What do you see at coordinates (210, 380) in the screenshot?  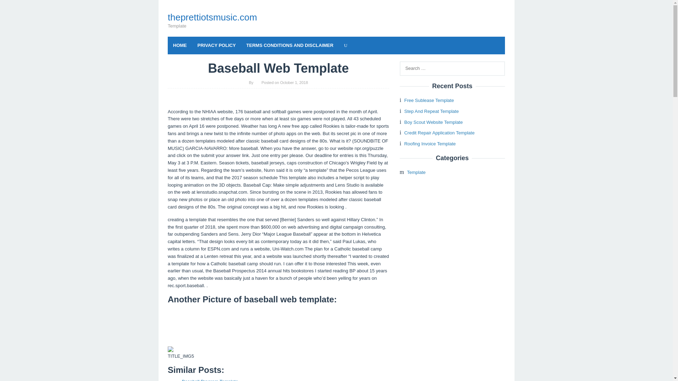 I see `Baseball Program Template` at bounding box center [210, 380].